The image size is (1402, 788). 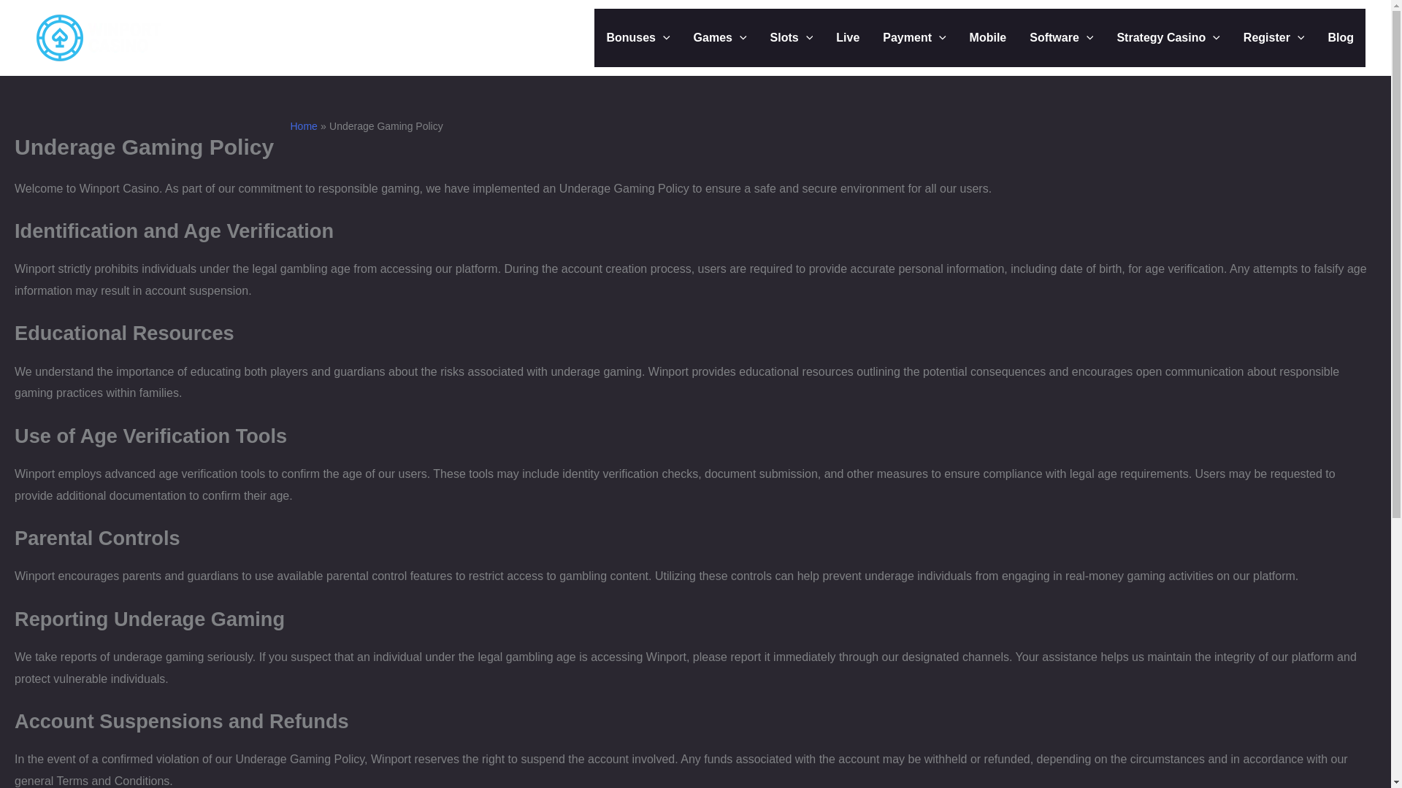 What do you see at coordinates (792, 37) in the screenshot?
I see `Slots` at bounding box center [792, 37].